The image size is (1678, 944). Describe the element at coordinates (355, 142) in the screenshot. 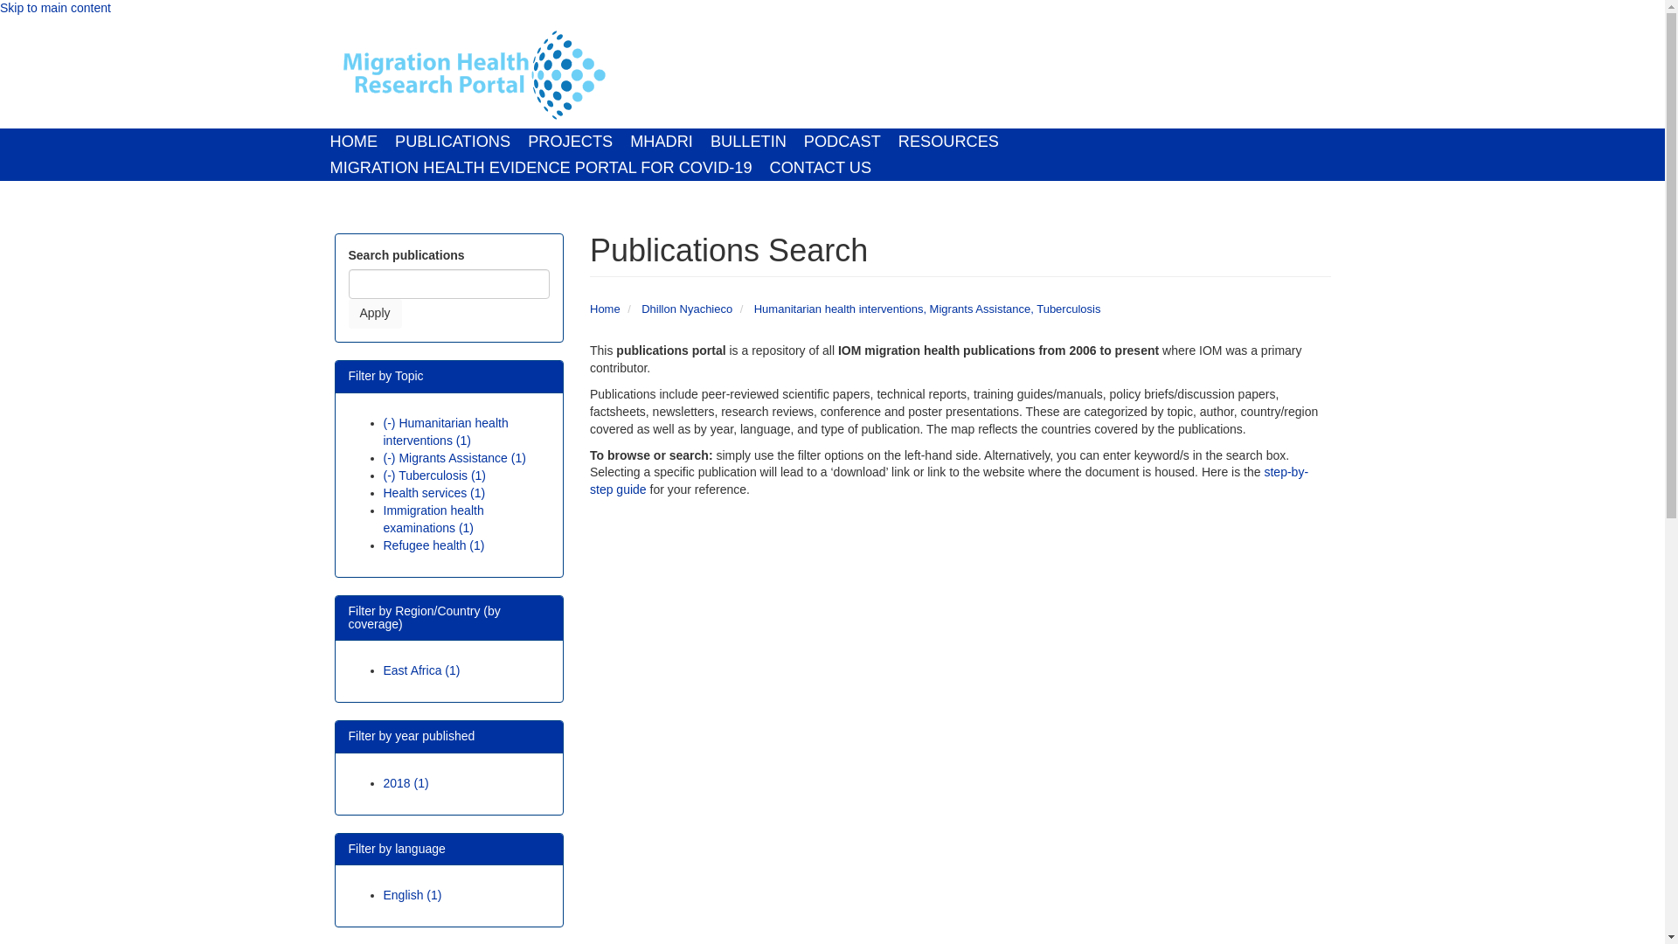

I see `HOME` at that location.